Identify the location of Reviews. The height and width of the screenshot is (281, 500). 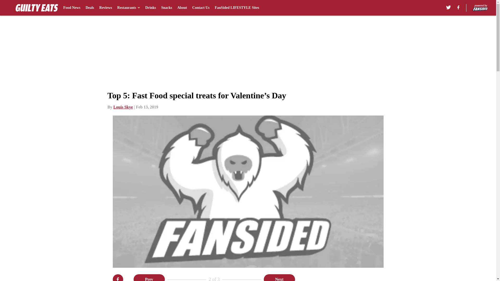
(105, 8).